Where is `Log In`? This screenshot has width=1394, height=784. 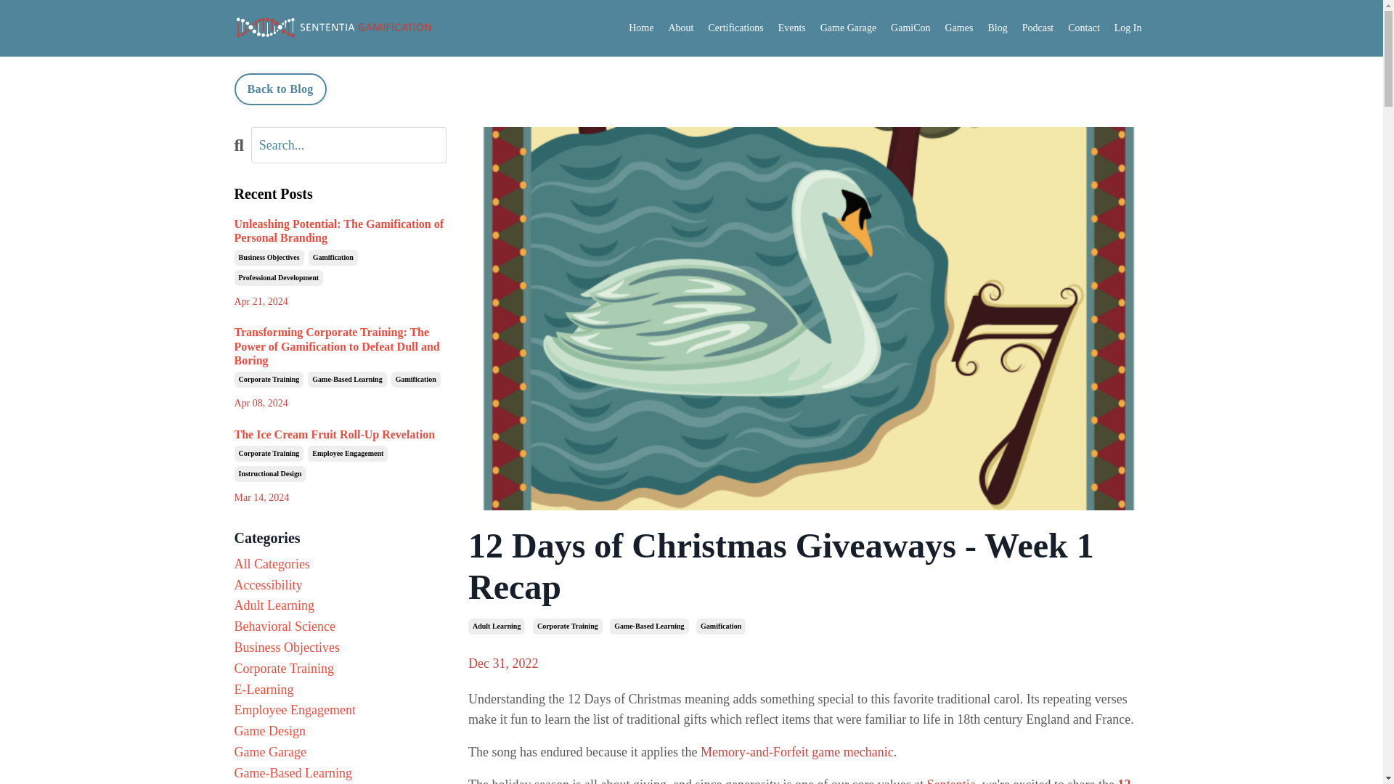 Log In is located at coordinates (1128, 28).